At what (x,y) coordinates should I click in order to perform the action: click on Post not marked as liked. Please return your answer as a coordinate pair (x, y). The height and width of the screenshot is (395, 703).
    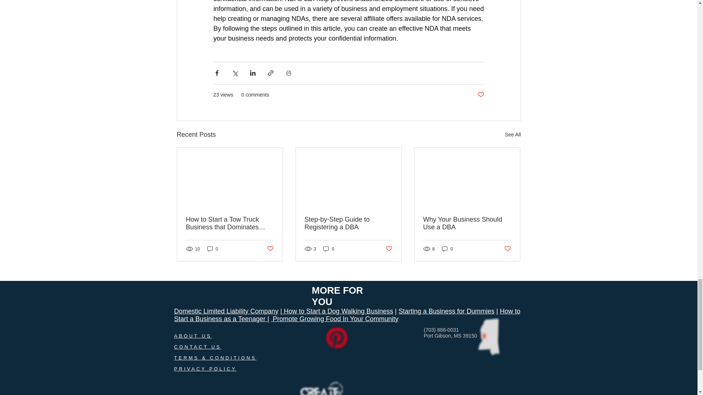
    Looking at the image, I should click on (269, 249).